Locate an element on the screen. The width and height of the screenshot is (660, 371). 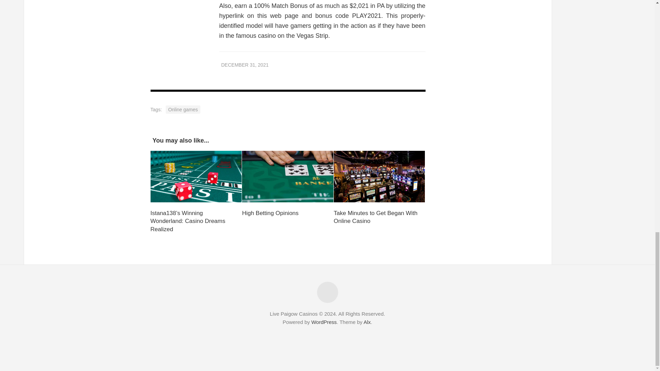
Alx is located at coordinates (367, 322).